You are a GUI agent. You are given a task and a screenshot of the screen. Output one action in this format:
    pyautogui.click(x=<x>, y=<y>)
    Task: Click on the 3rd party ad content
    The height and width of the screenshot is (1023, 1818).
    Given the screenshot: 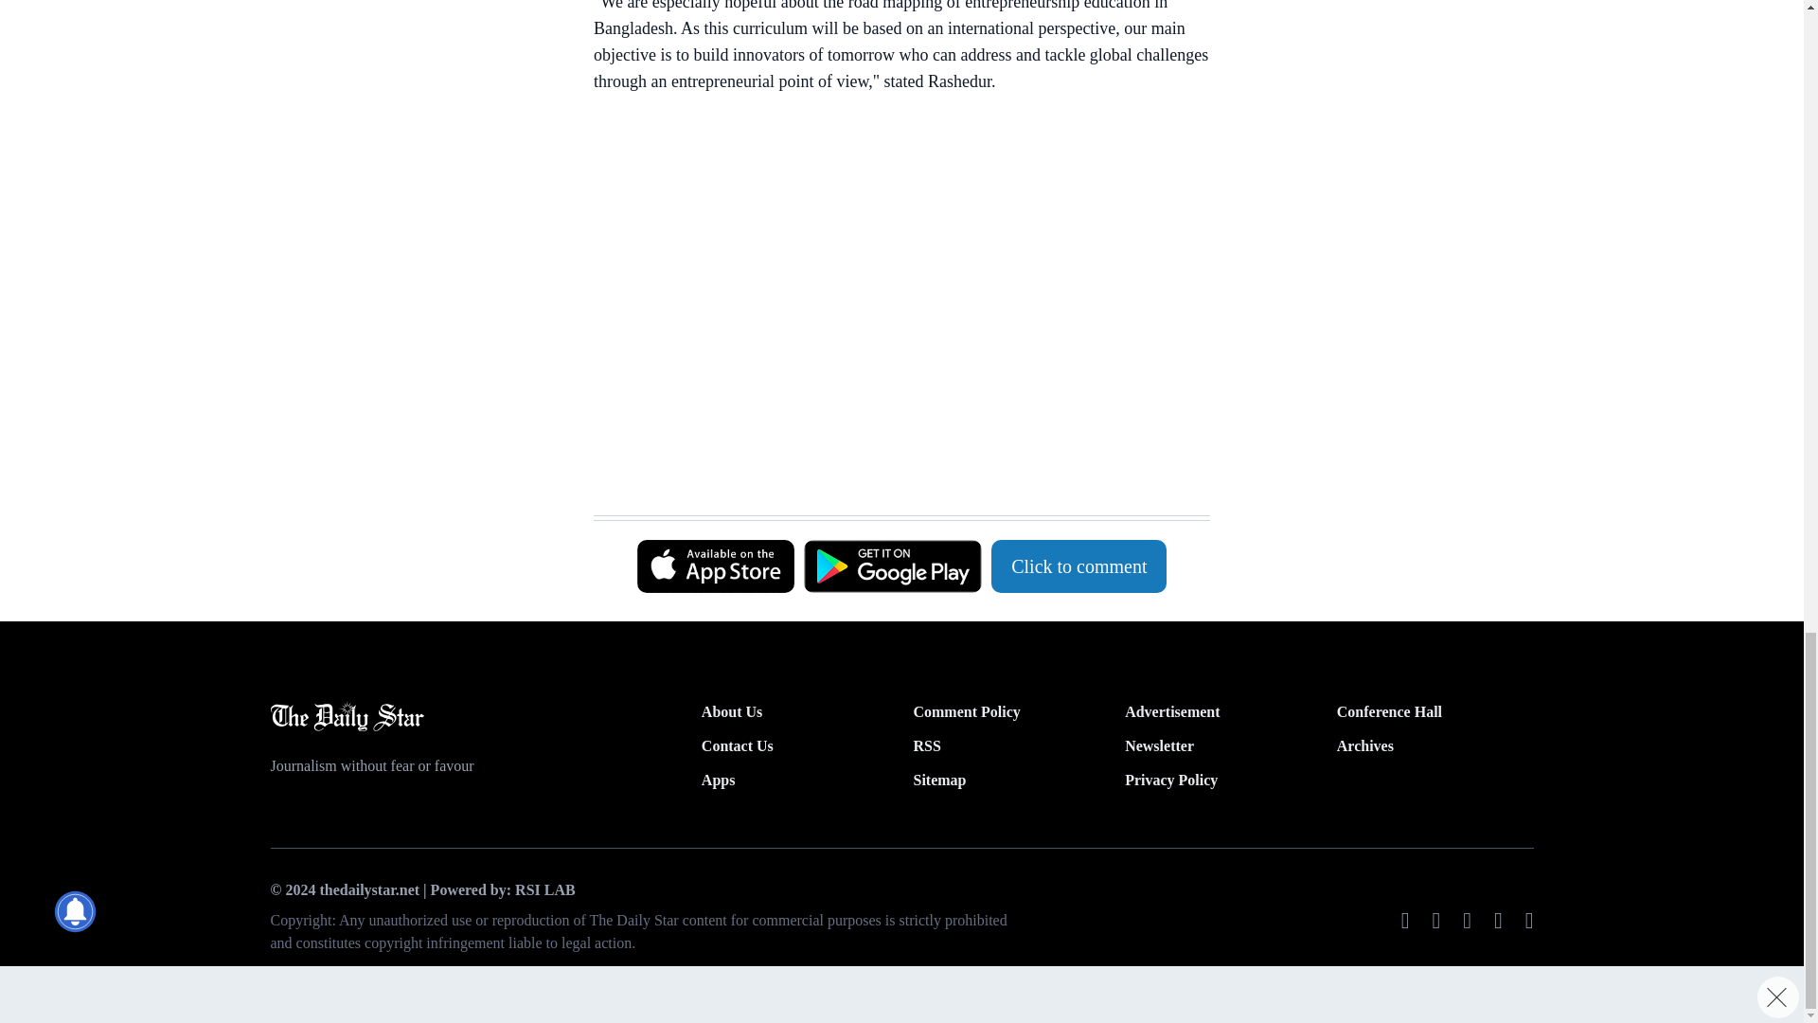 What is the action you would take?
    pyautogui.click(x=892, y=468)
    